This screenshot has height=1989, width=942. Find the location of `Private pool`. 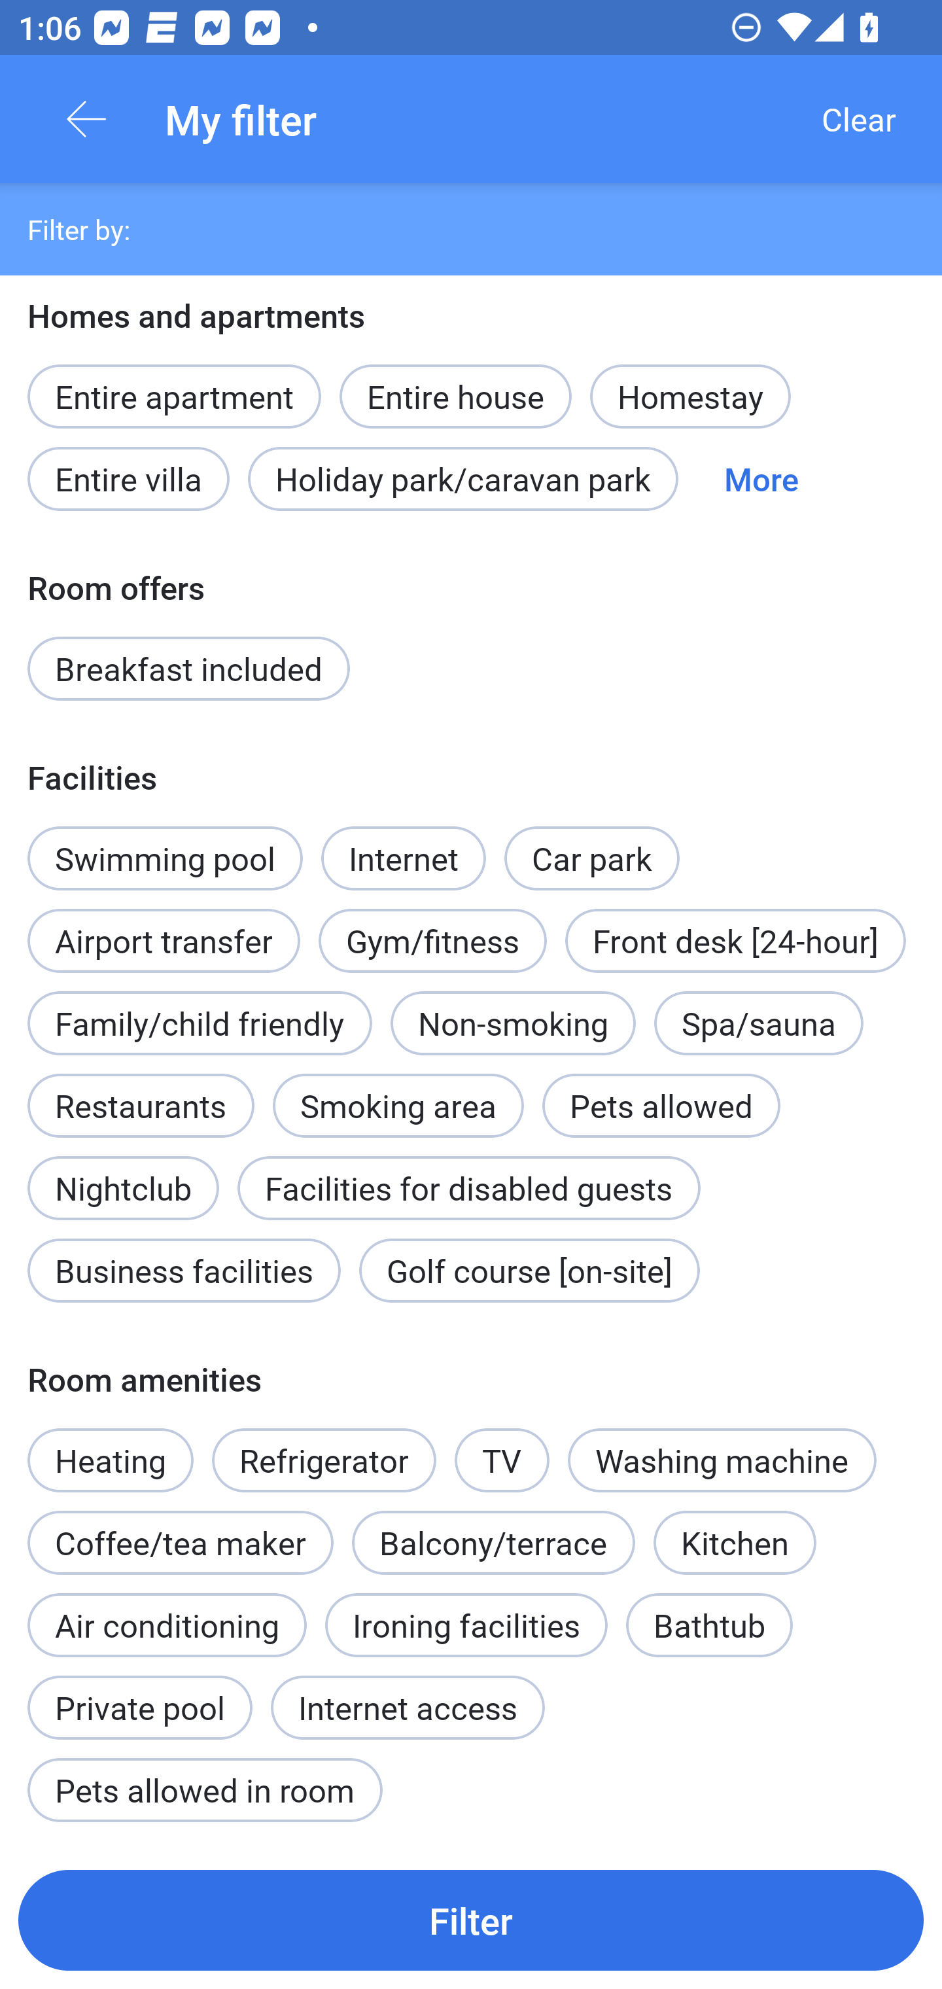

Private pool is located at coordinates (139, 1693).